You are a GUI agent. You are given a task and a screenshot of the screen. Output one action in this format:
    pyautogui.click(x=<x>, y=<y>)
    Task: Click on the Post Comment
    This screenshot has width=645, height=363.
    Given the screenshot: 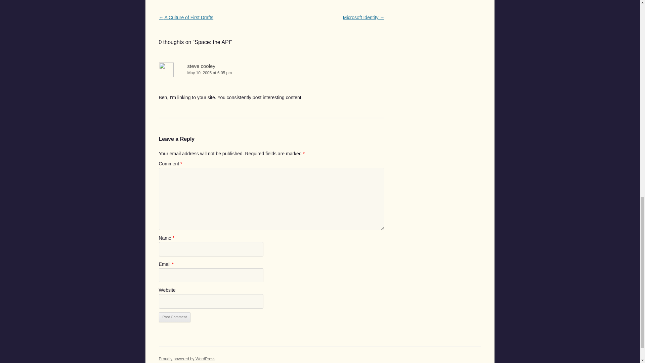 What is the action you would take?
    pyautogui.click(x=174, y=317)
    